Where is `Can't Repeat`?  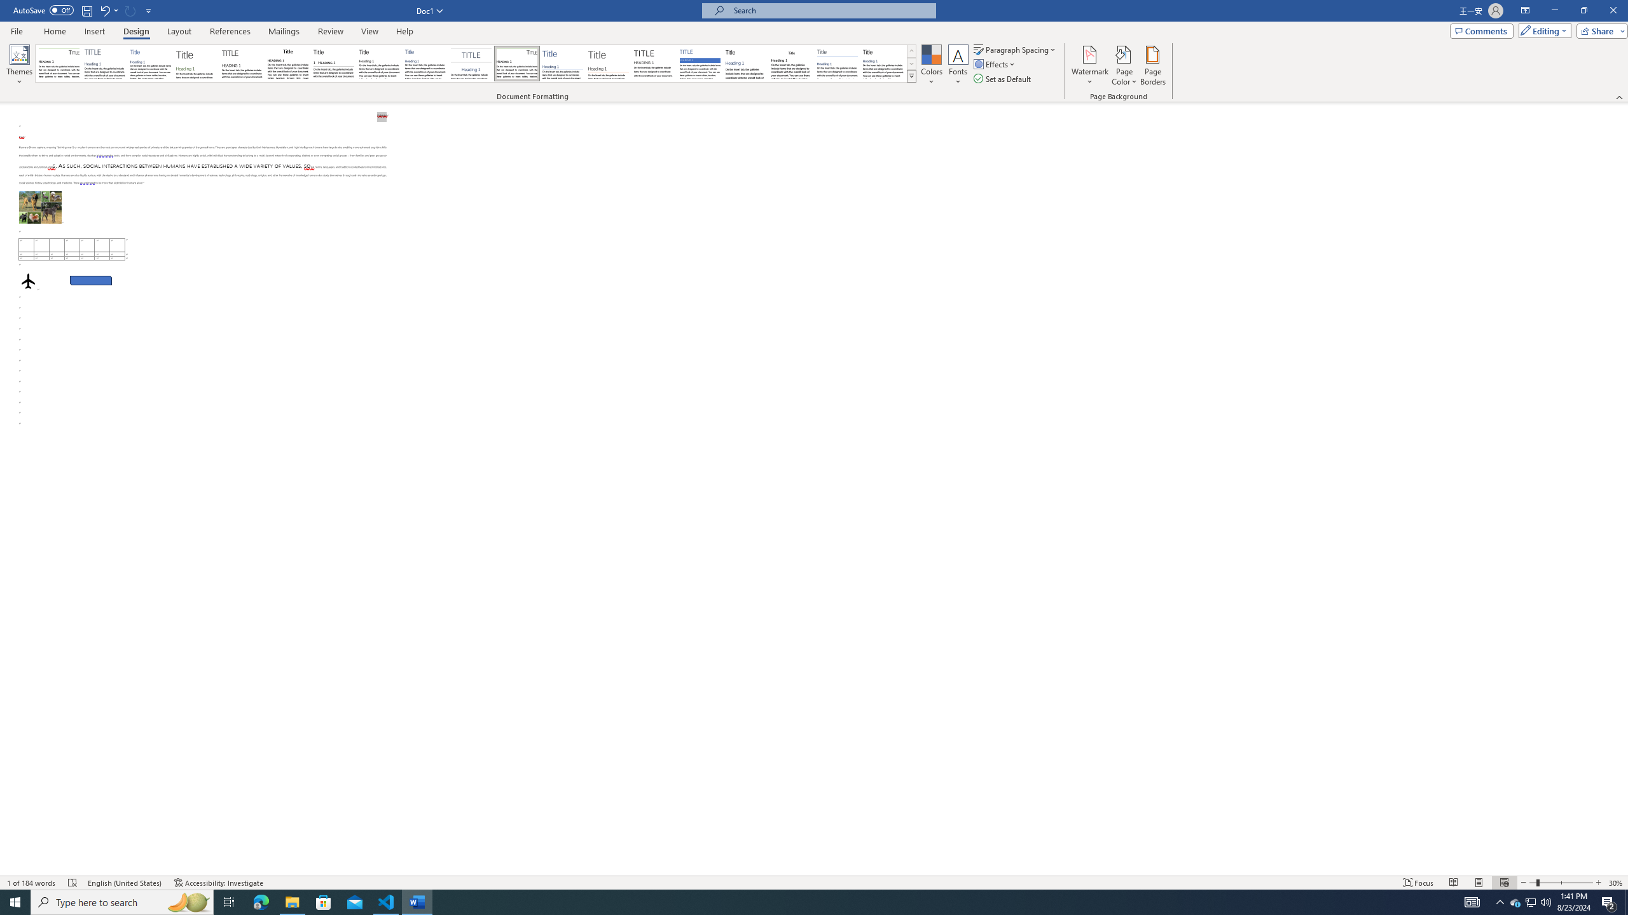 Can't Repeat is located at coordinates (131, 10).